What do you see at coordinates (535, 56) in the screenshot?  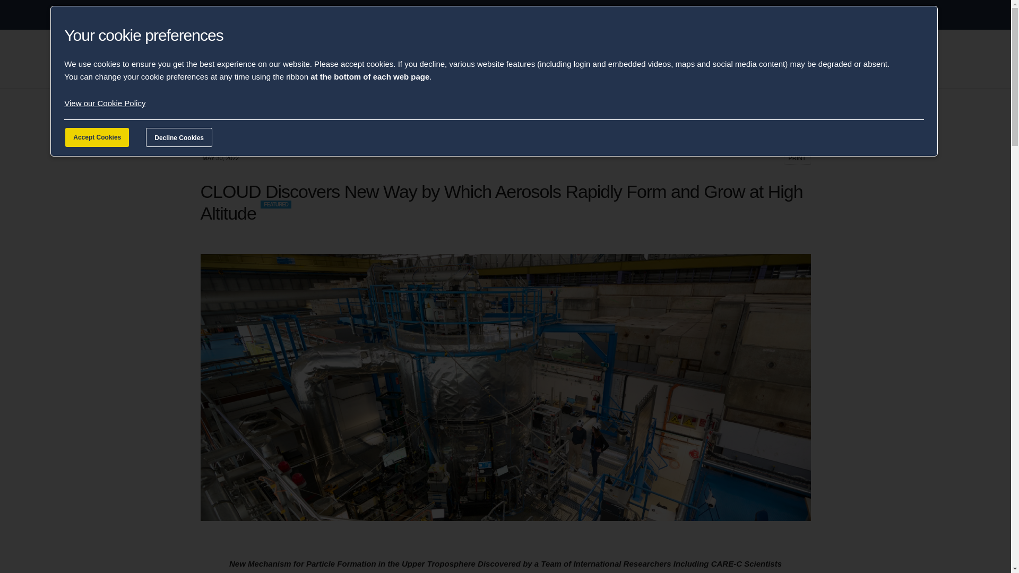 I see `HR Excellence` at bounding box center [535, 56].